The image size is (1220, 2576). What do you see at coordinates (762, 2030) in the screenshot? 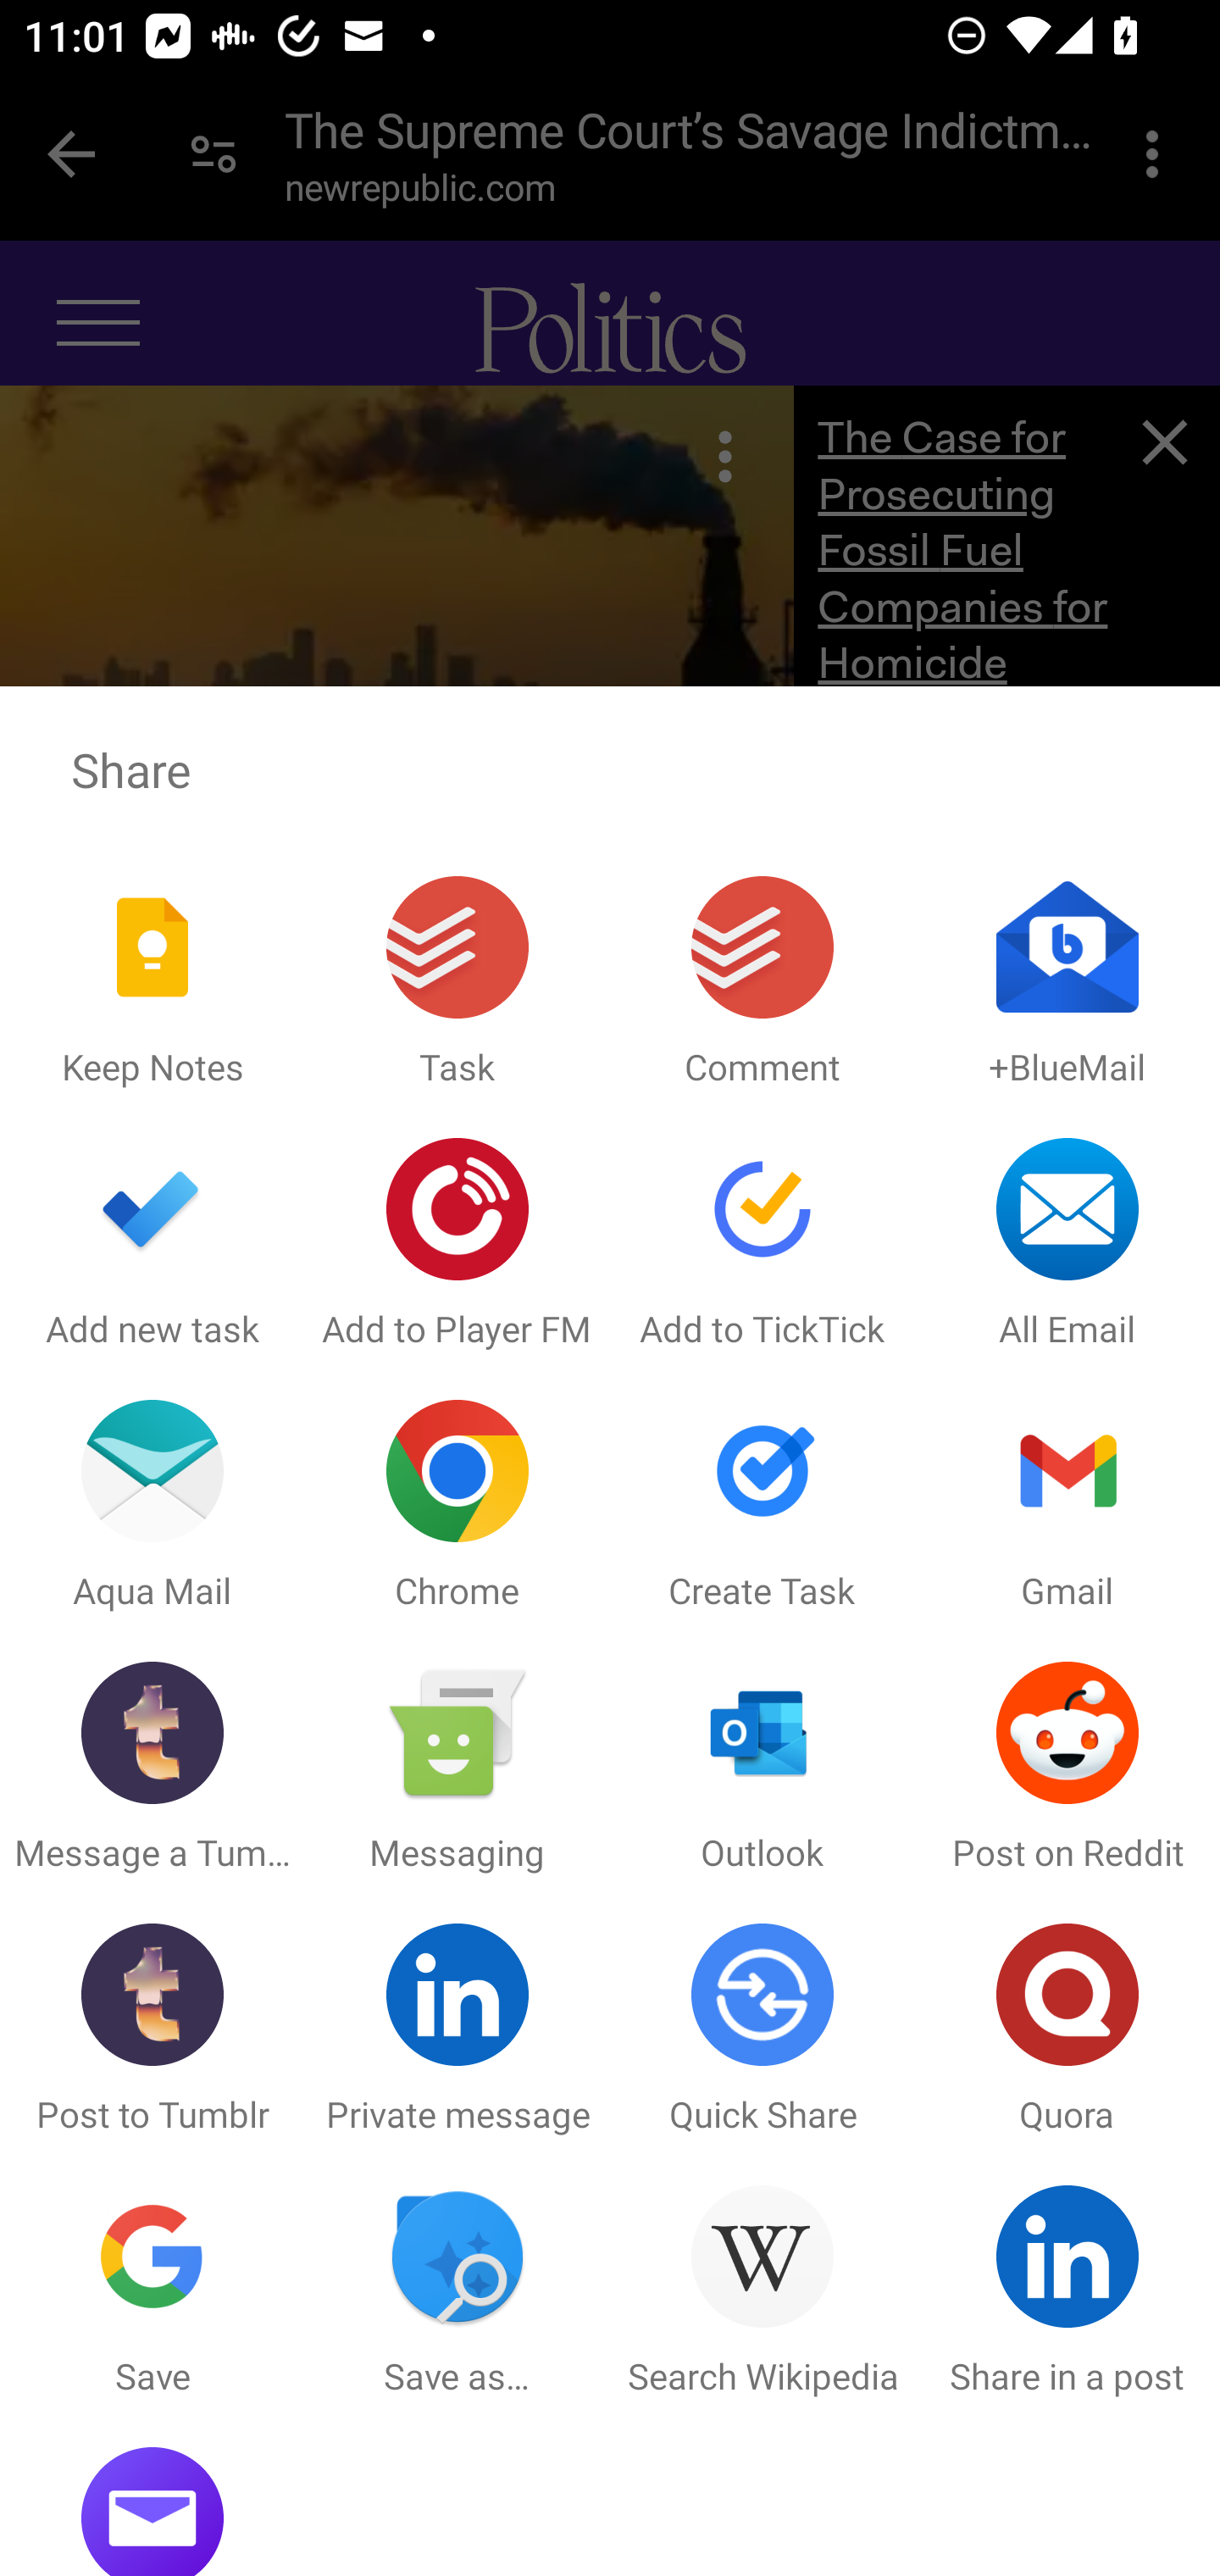
I see `Quick Share` at bounding box center [762, 2030].